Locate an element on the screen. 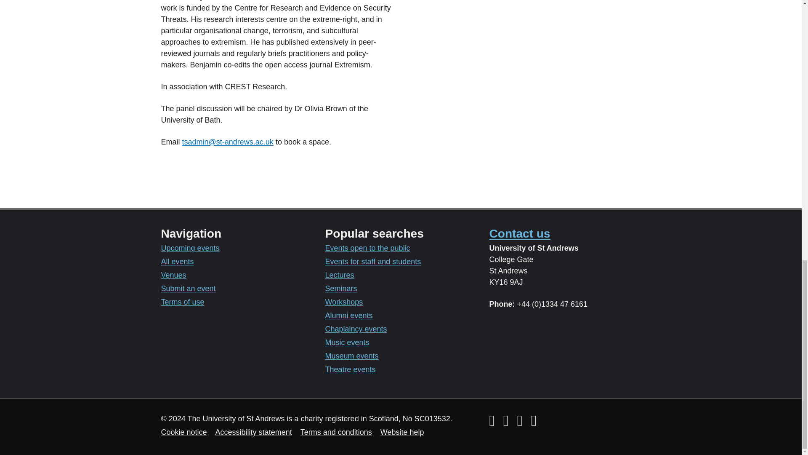 The width and height of the screenshot is (808, 455). Chaplaincy events is located at coordinates (356, 329).